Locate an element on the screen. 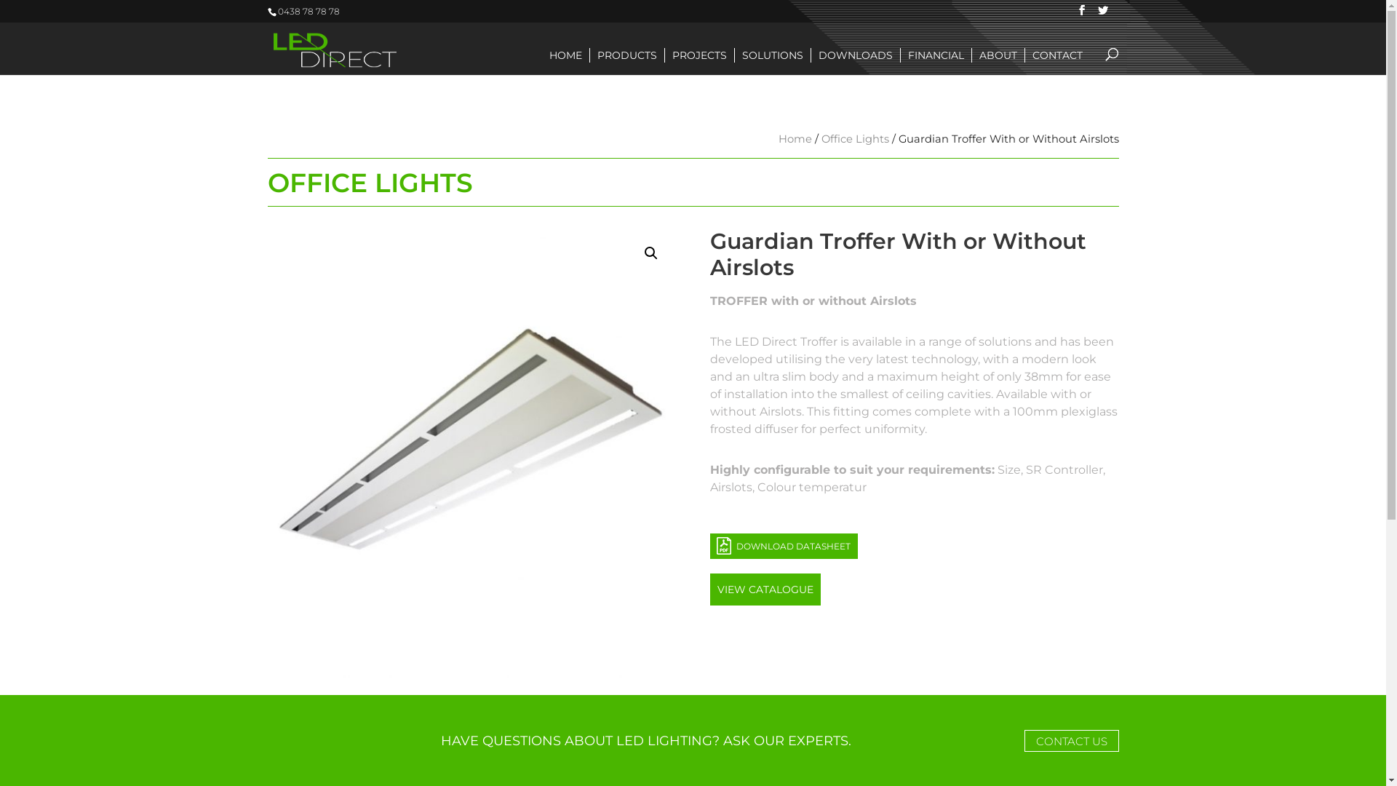  FINANCIAL is located at coordinates (936, 55).